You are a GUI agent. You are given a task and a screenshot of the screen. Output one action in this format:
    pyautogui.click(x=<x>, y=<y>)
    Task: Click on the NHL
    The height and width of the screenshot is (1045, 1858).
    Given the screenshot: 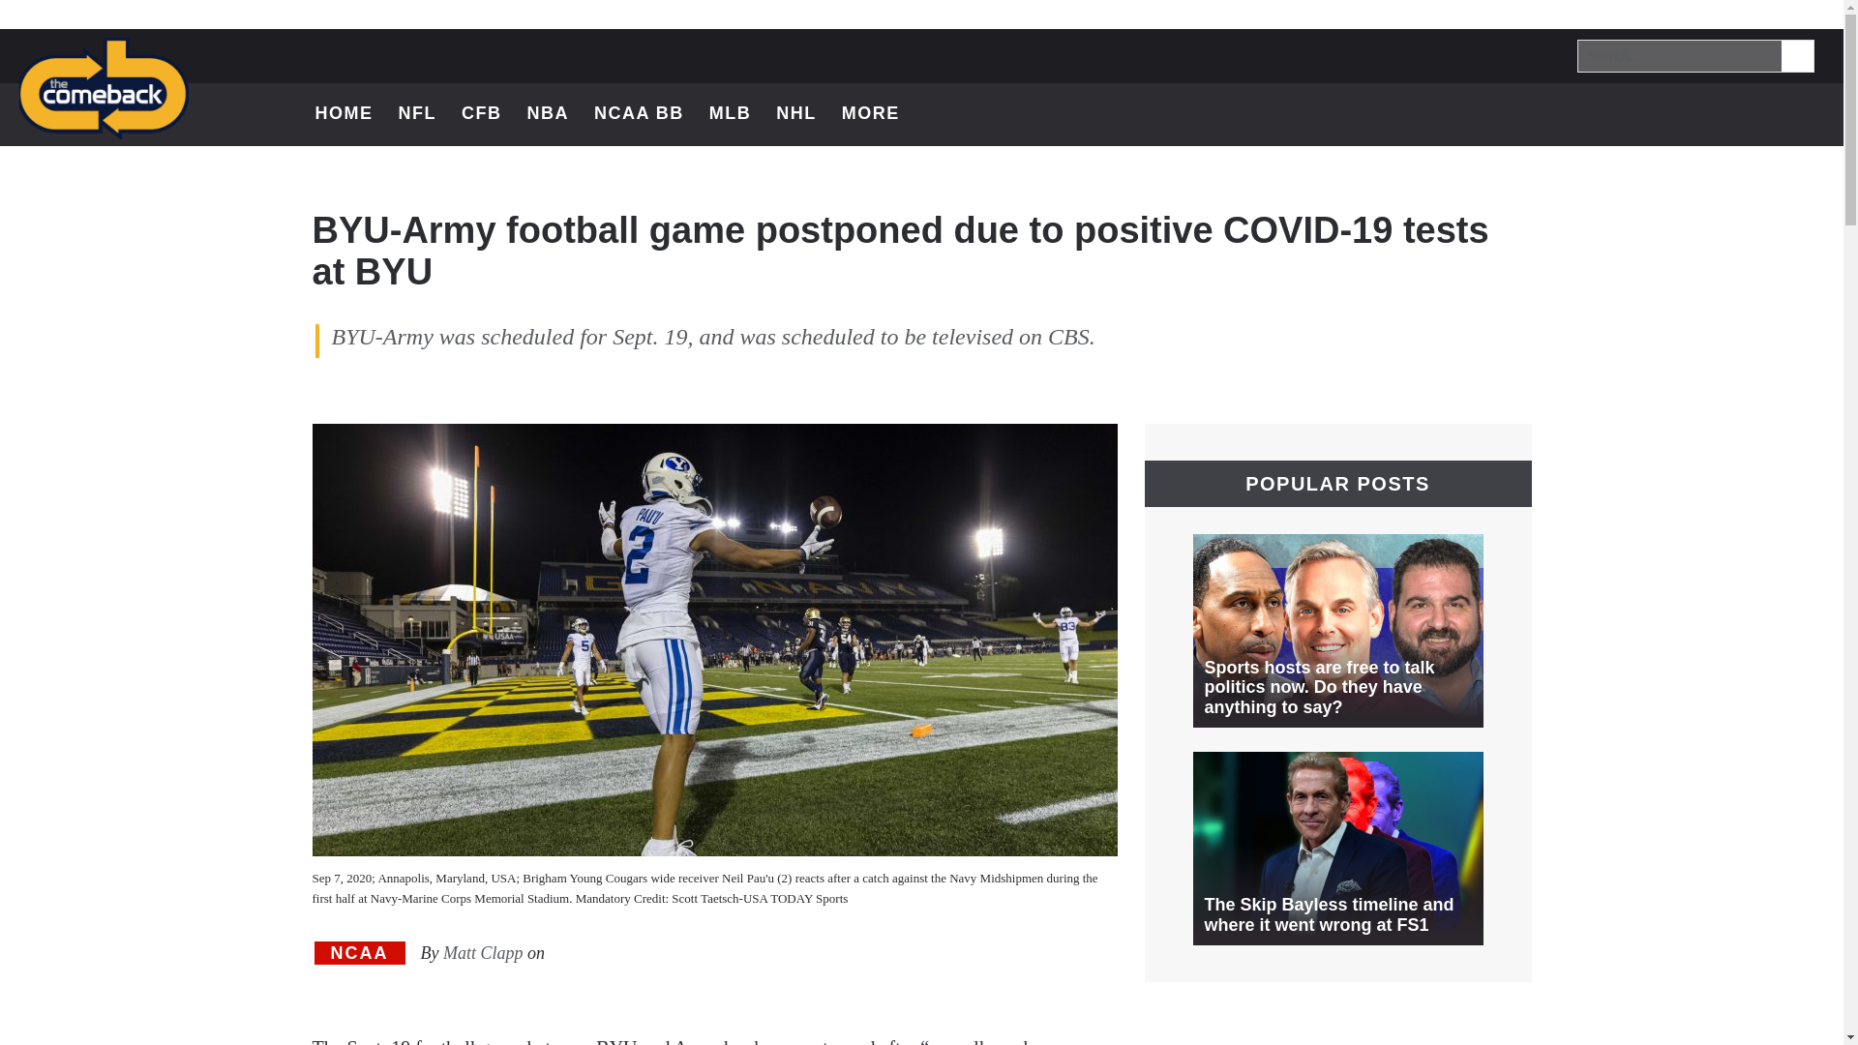 What is the action you would take?
    pyautogui.click(x=796, y=114)
    